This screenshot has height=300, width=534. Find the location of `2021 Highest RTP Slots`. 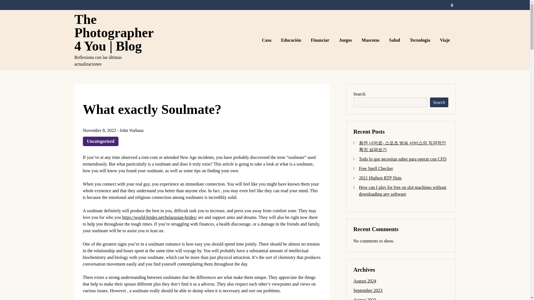

2021 Highest RTP Slots is located at coordinates (380, 178).